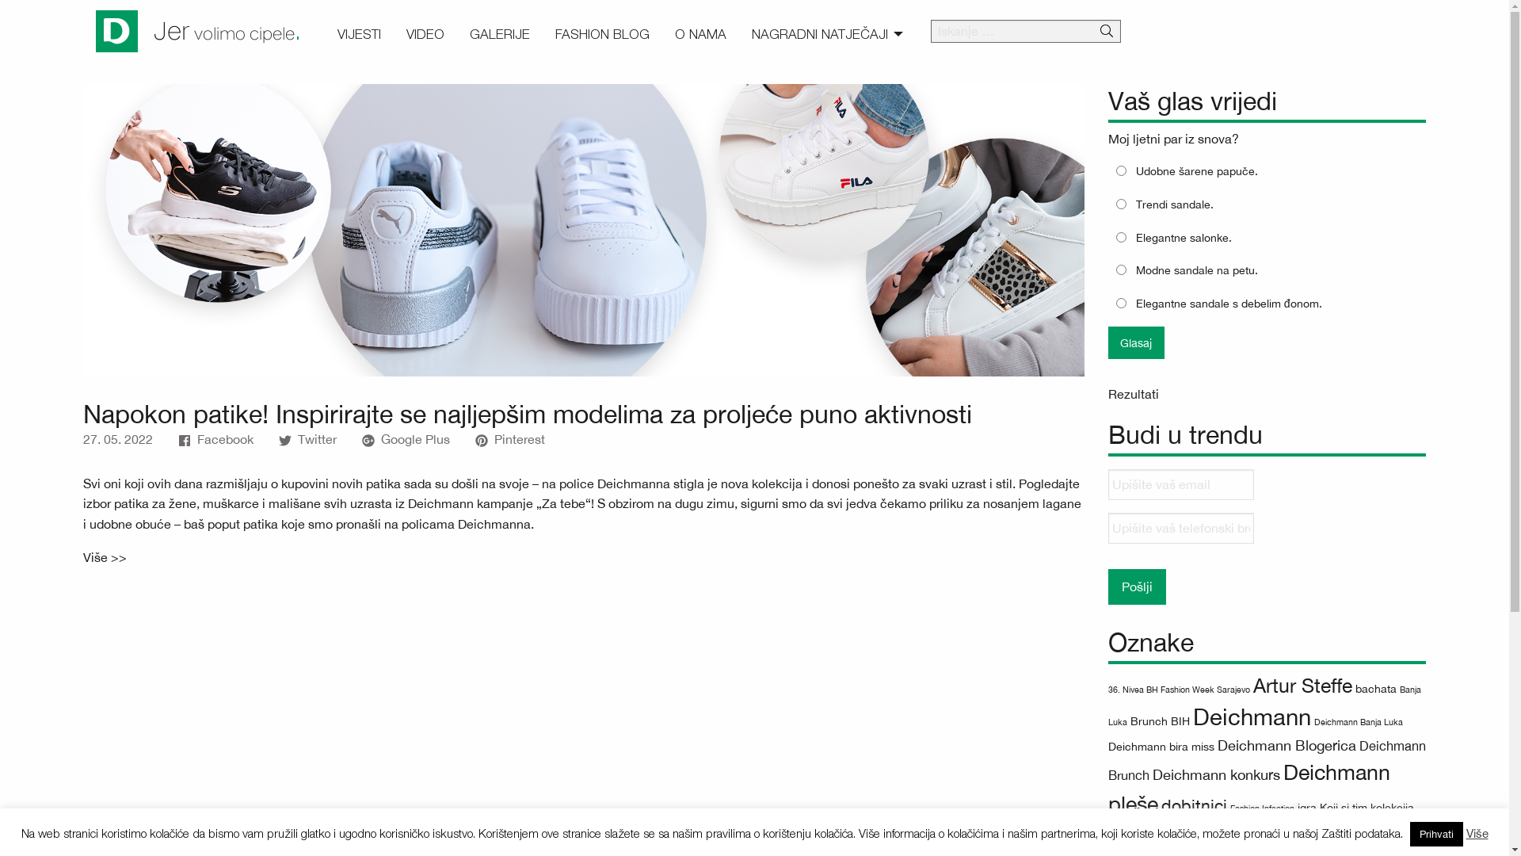 Image resolution: width=1521 pixels, height=856 pixels. What do you see at coordinates (215, 439) in the screenshot?
I see `Facebook` at bounding box center [215, 439].